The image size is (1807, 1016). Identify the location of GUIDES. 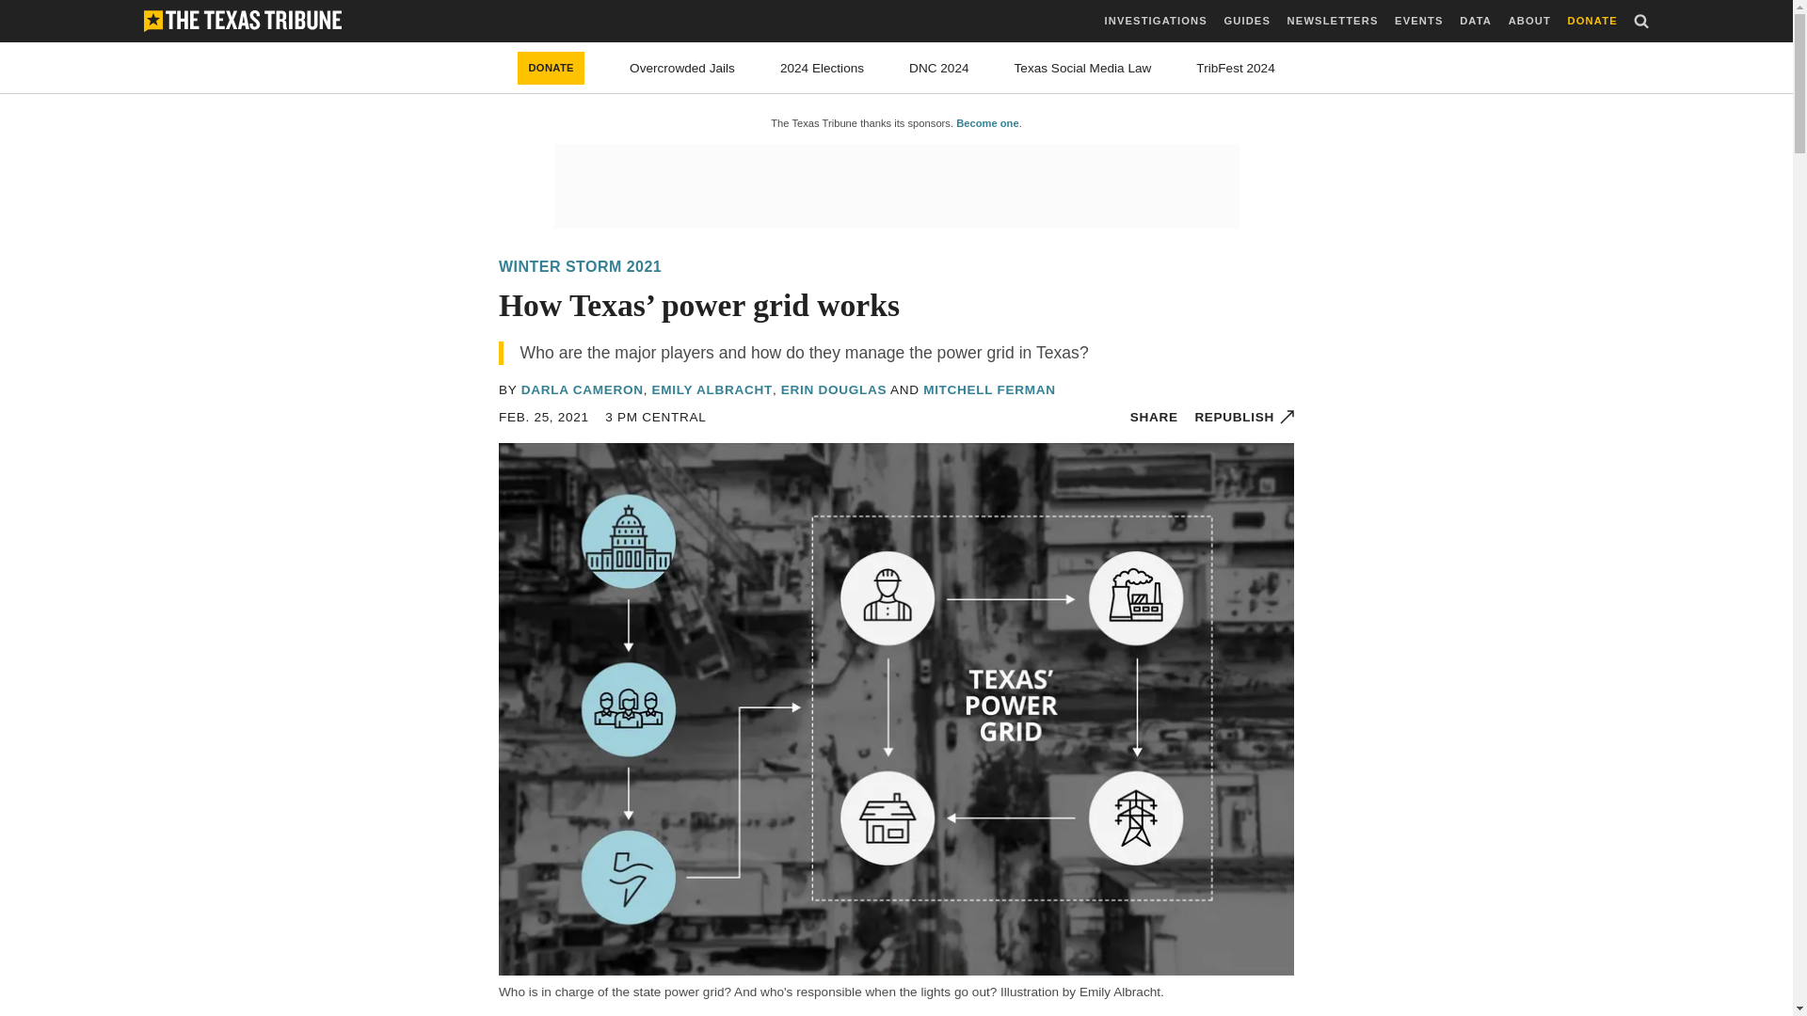
(1246, 21).